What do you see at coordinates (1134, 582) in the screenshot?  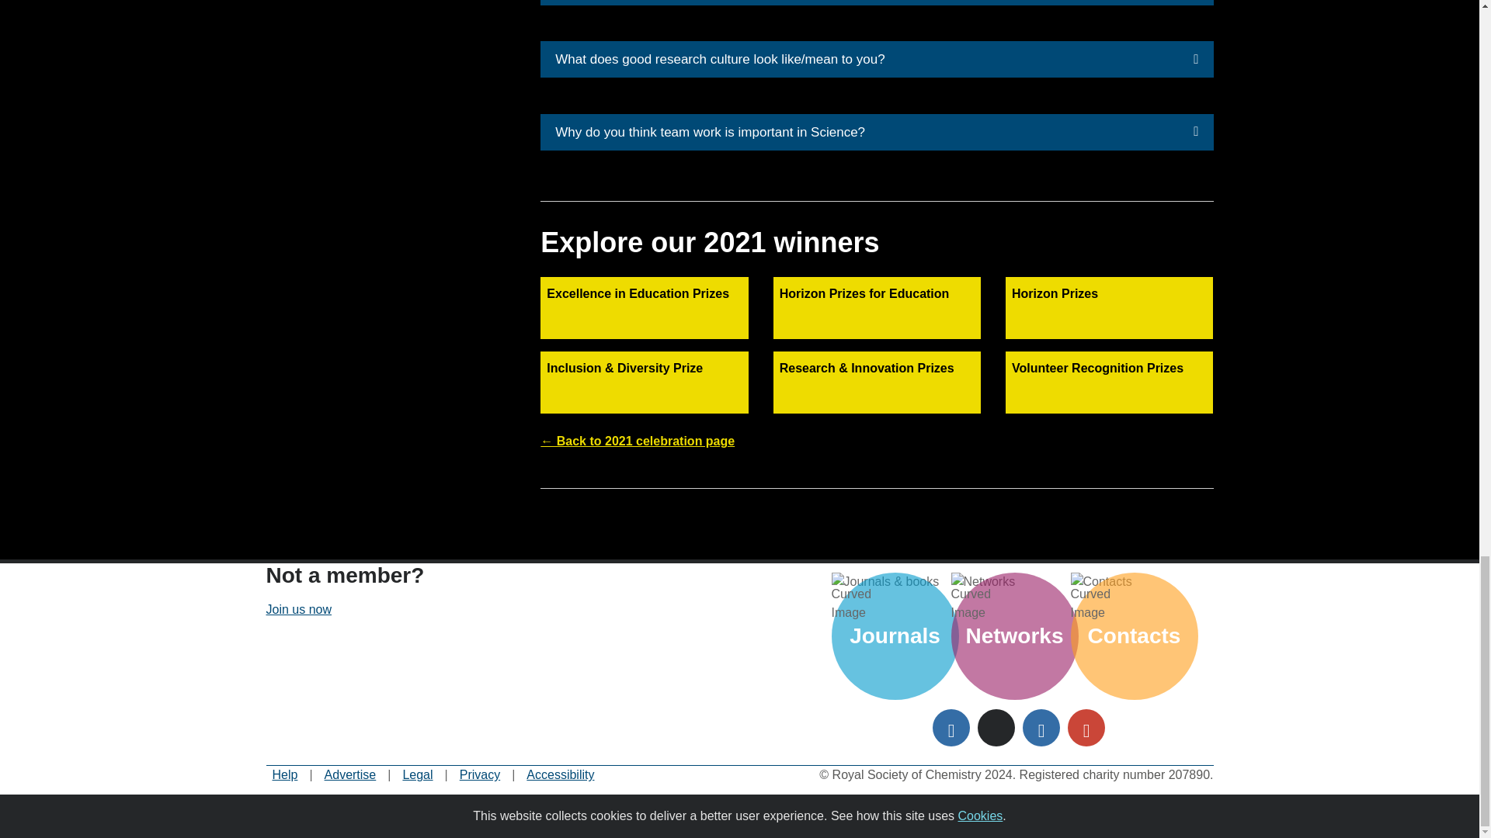 I see `Contacts` at bounding box center [1134, 582].